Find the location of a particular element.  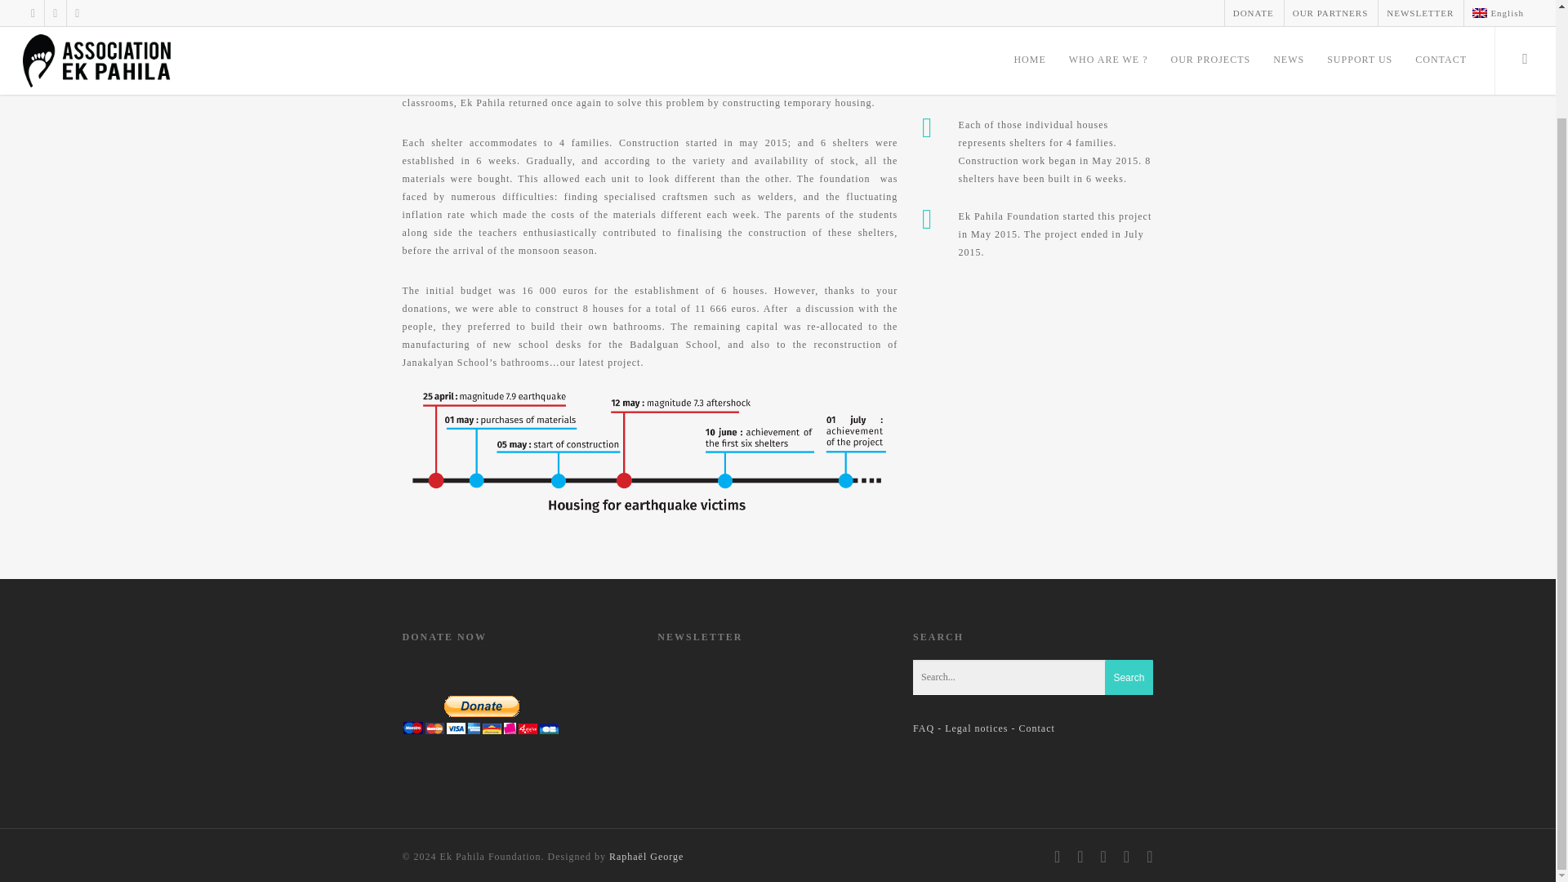

FAQ is located at coordinates (923, 728).